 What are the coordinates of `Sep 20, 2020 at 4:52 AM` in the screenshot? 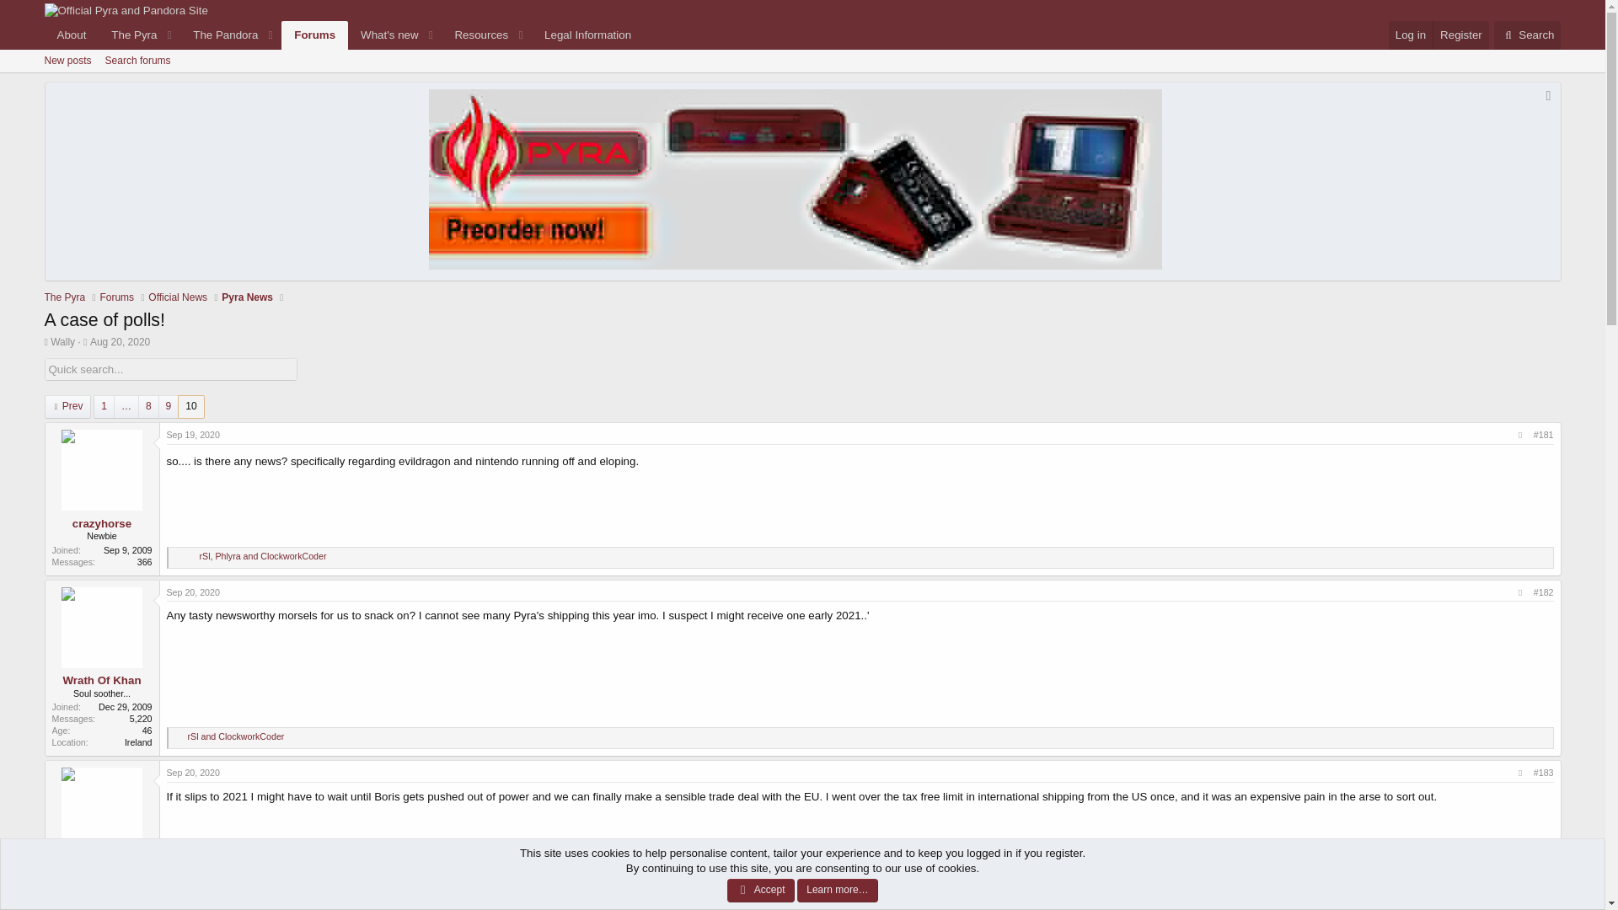 It's located at (193, 591).